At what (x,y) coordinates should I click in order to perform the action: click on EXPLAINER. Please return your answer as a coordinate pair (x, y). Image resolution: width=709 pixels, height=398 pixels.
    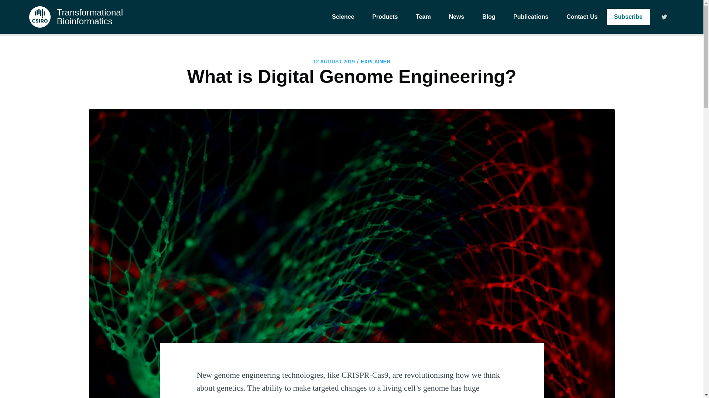
    Looking at the image, I should click on (376, 62).